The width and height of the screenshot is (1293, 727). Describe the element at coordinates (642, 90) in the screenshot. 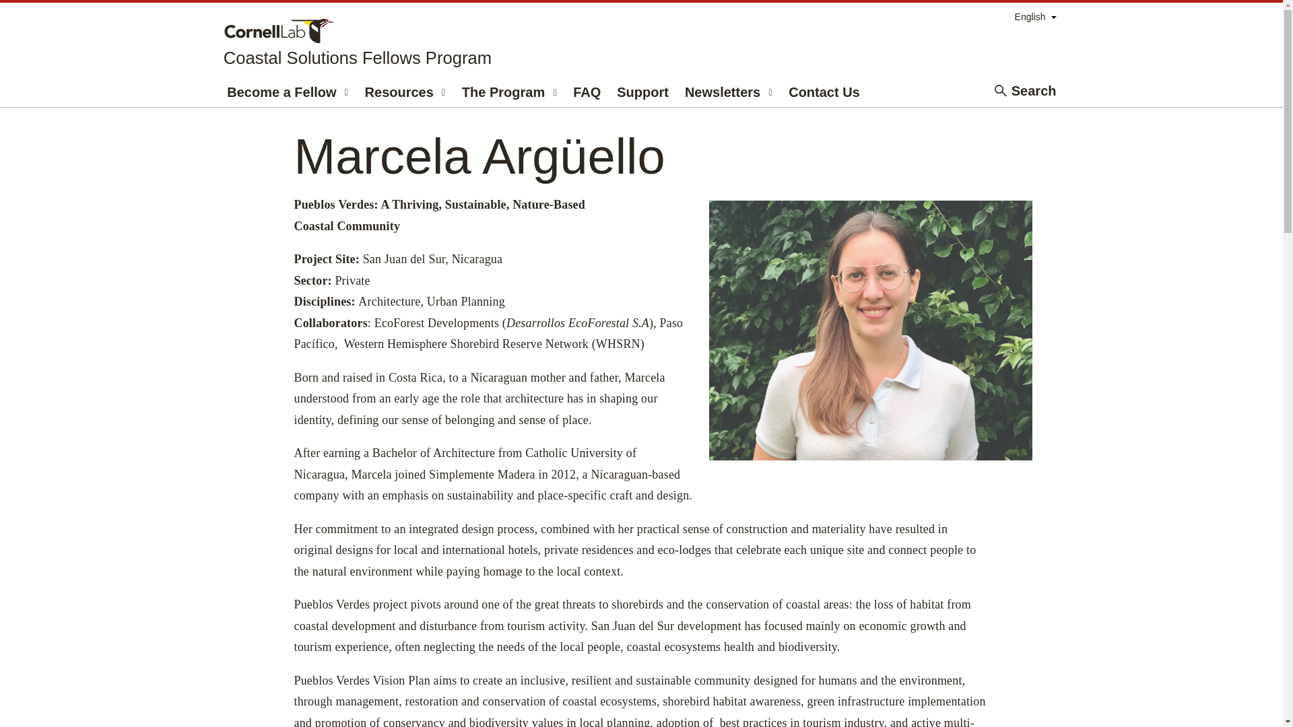

I see `Support` at that location.